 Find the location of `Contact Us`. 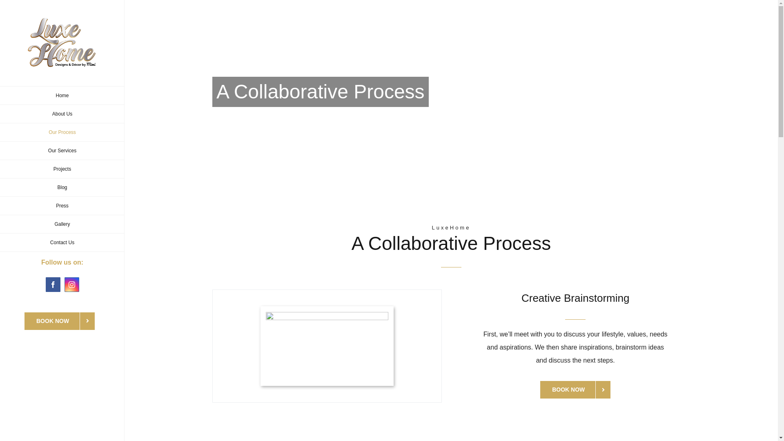

Contact Us is located at coordinates (62, 243).